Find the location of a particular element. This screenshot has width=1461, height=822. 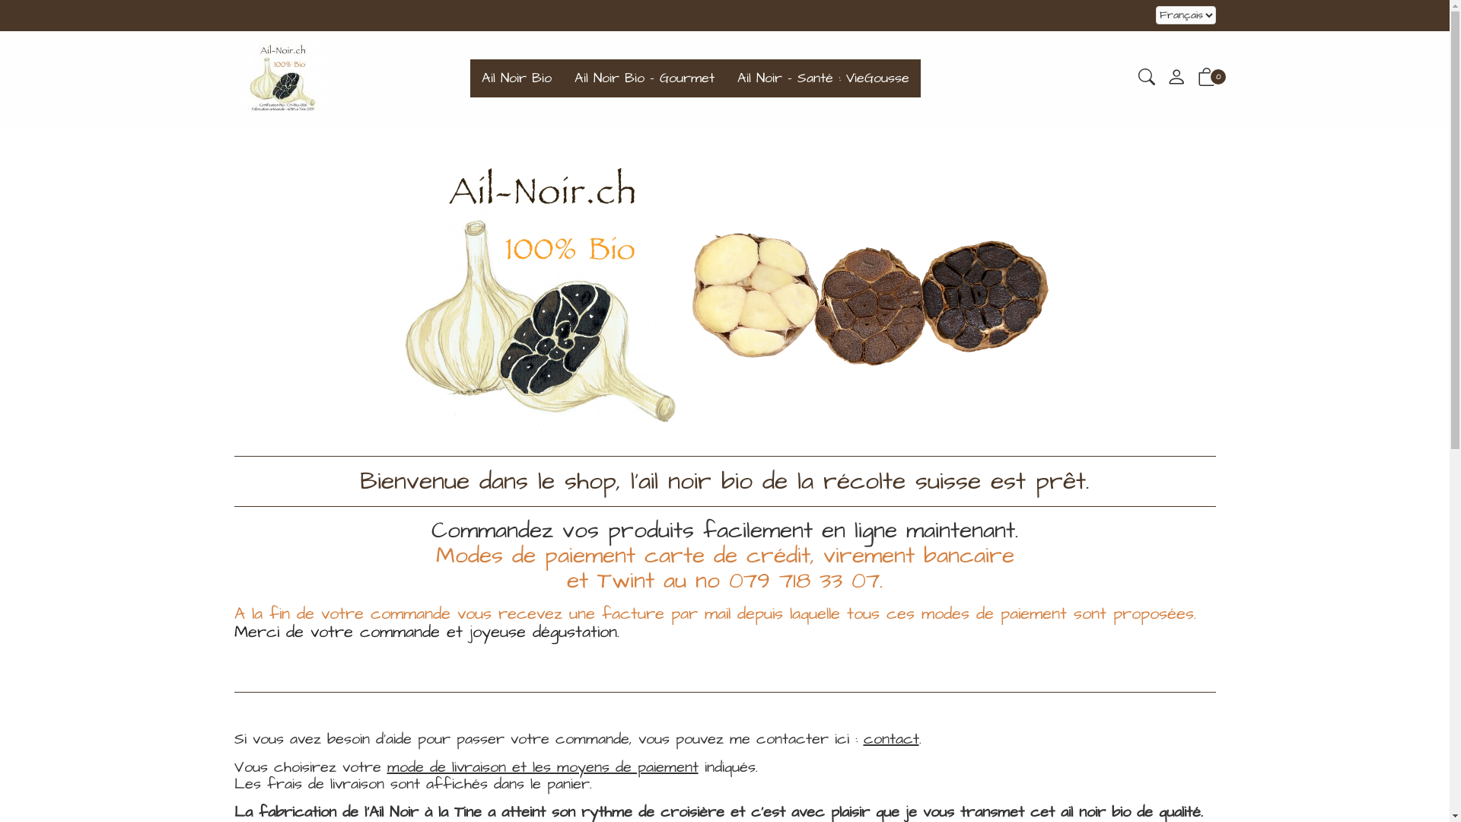

mode de livraison et les moyens de paiement is located at coordinates (542, 767).